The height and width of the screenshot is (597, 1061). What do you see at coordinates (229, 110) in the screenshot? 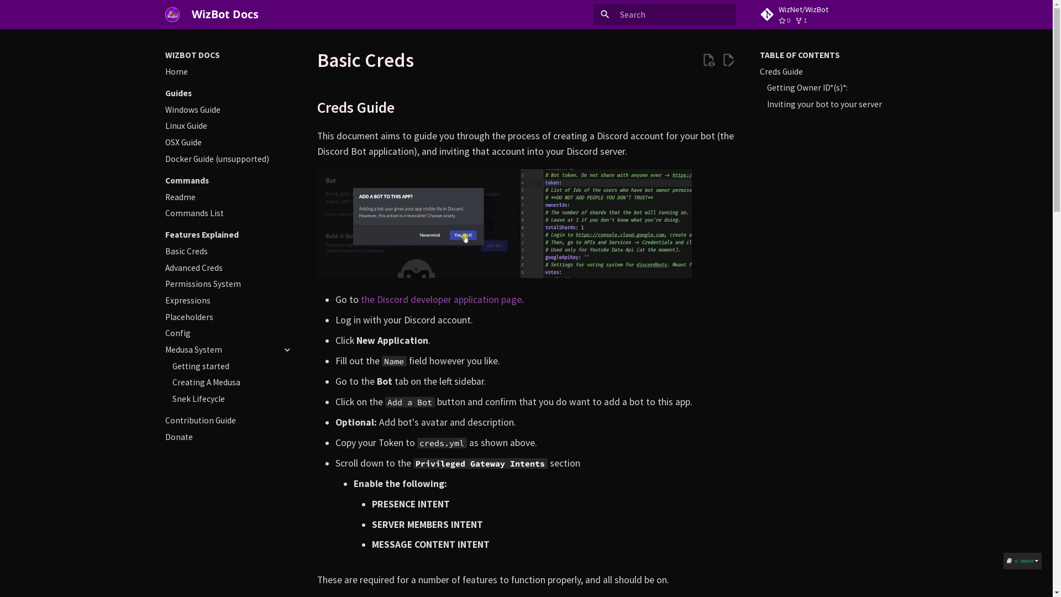
I see `Windows Guide` at bounding box center [229, 110].